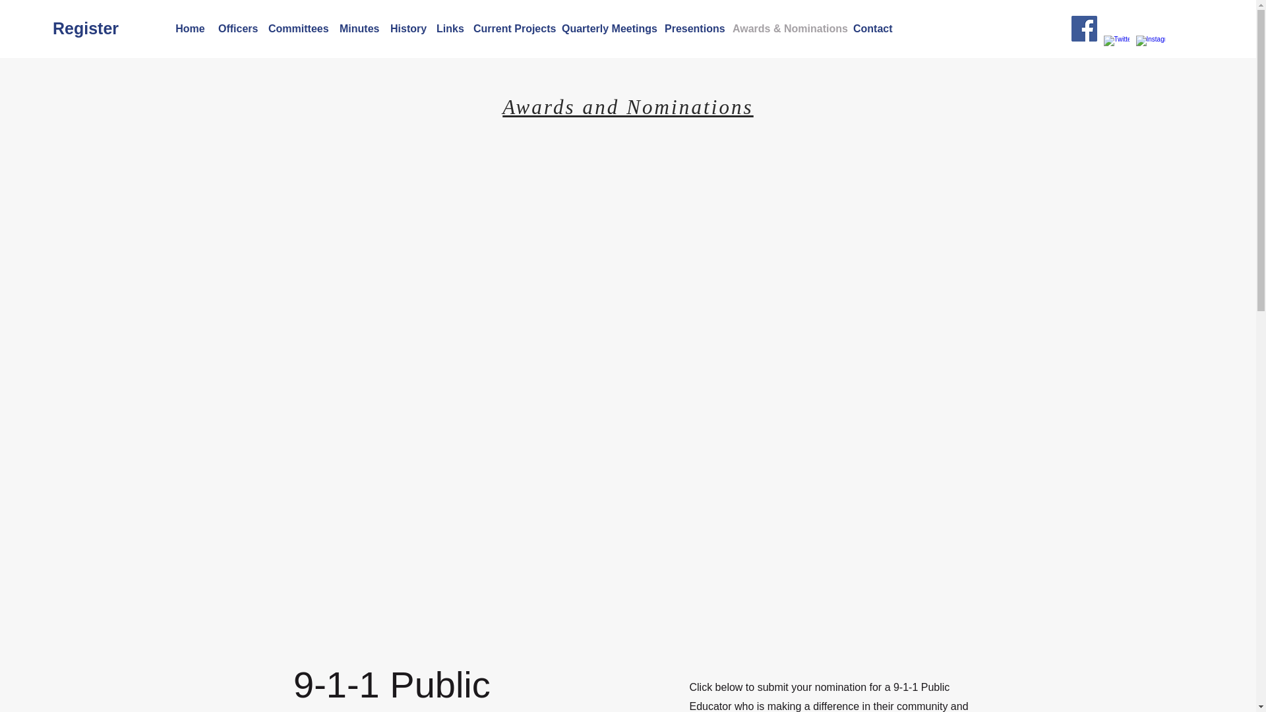  What do you see at coordinates (406, 29) in the screenshot?
I see `History` at bounding box center [406, 29].